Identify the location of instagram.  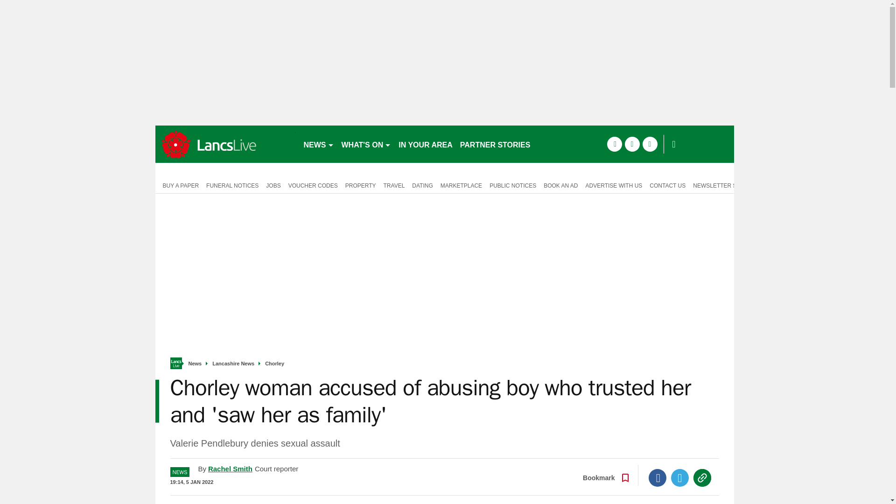
(650, 144).